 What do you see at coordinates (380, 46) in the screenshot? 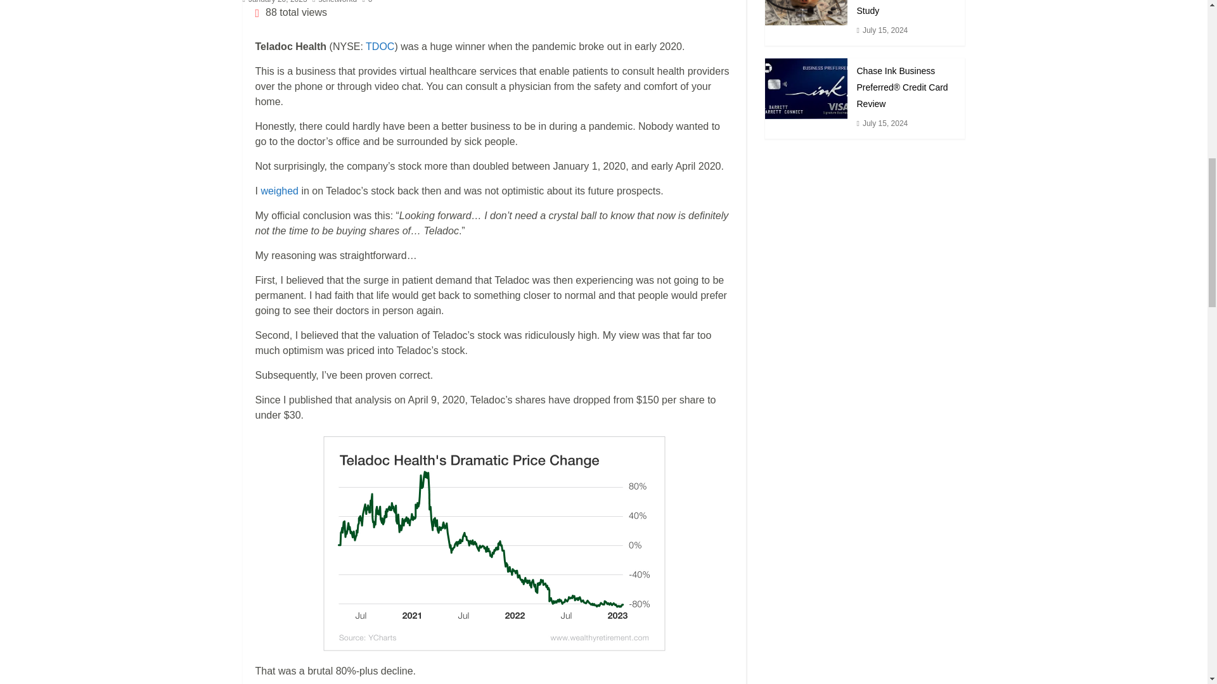
I see `TDOC` at bounding box center [380, 46].